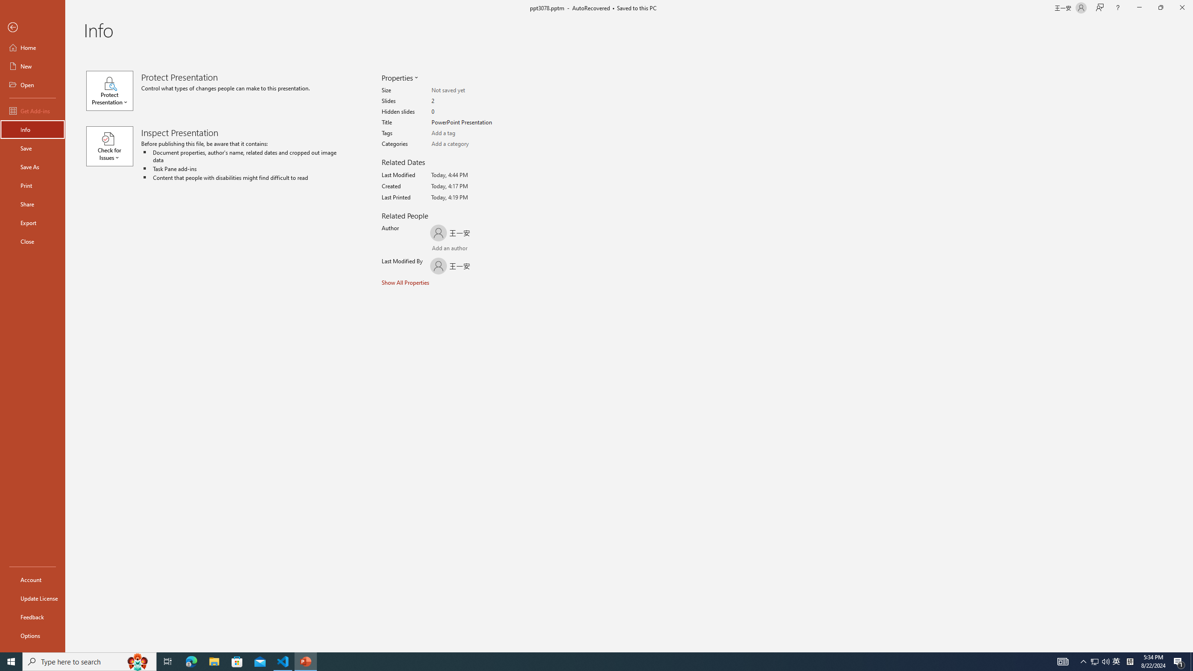 This screenshot has height=671, width=1193. What do you see at coordinates (33, 580) in the screenshot?
I see `Account` at bounding box center [33, 580].